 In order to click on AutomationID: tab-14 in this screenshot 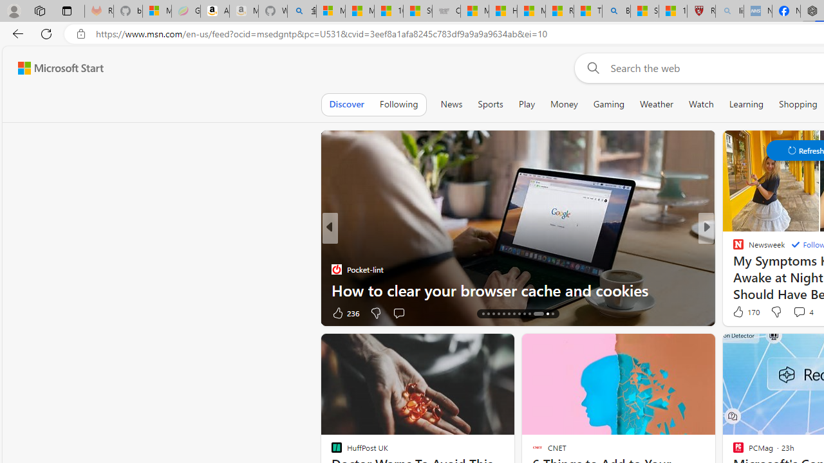, I will do `click(483, 314)`.